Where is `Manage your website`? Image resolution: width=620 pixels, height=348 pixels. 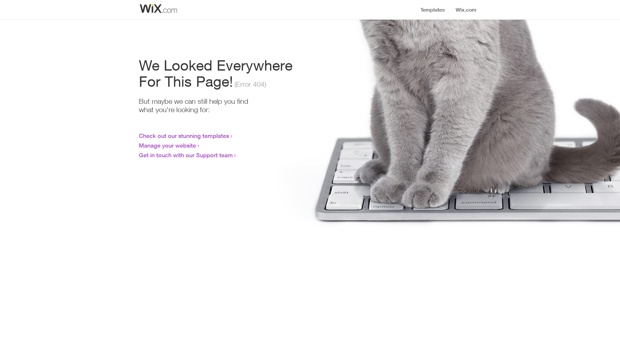
Manage your website is located at coordinates (167, 145).